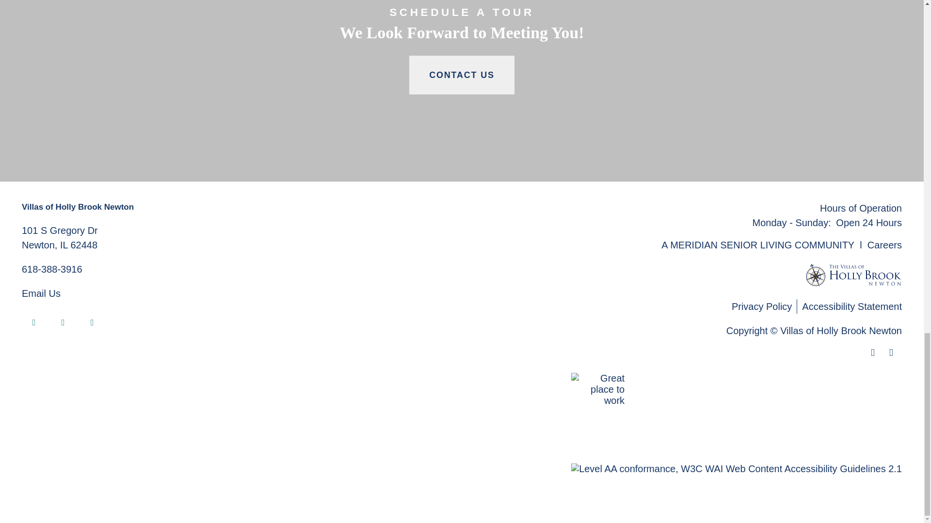  What do you see at coordinates (41, 293) in the screenshot?
I see `Yelp` at bounding box center [41, 293].